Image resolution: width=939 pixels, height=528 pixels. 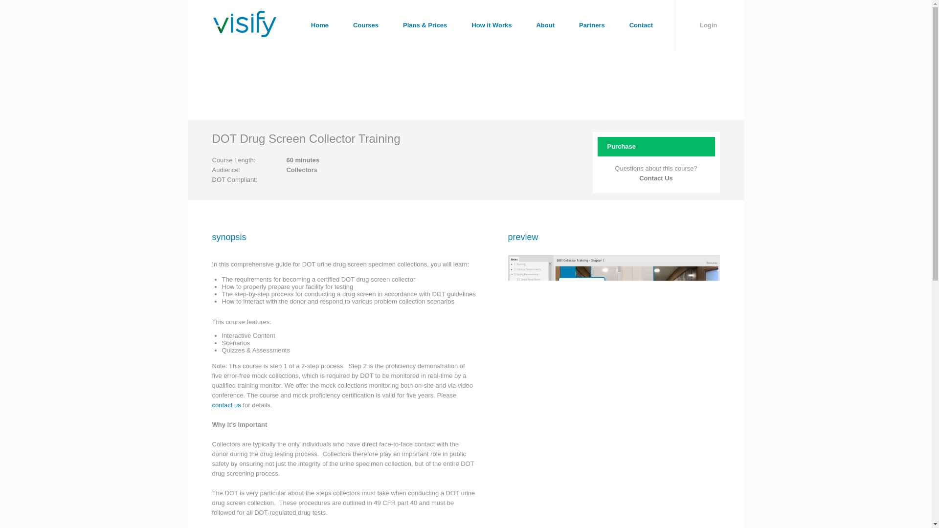 What do you see at coordinates (641, 25) in the screenshot?
I see `Contact` at bounding box center [641, 25].